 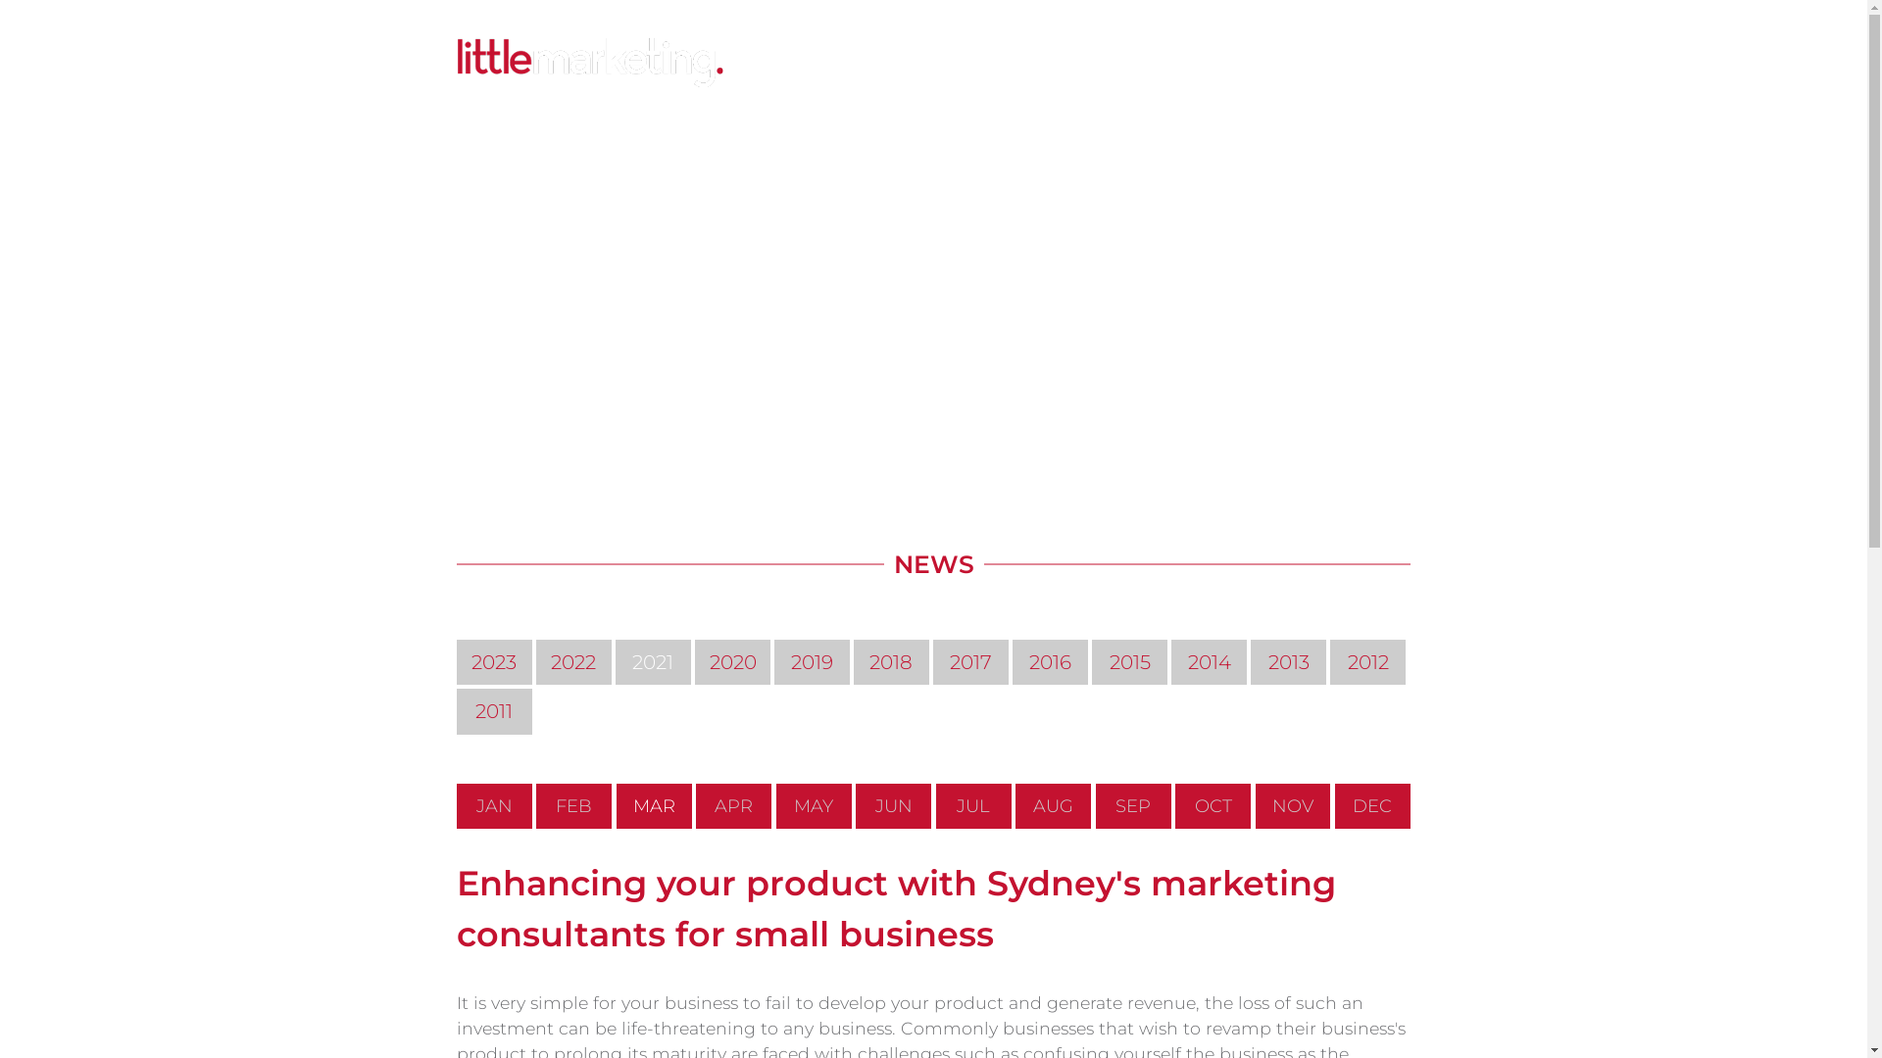 I want to click on 2020, so click(x=733, y=661).